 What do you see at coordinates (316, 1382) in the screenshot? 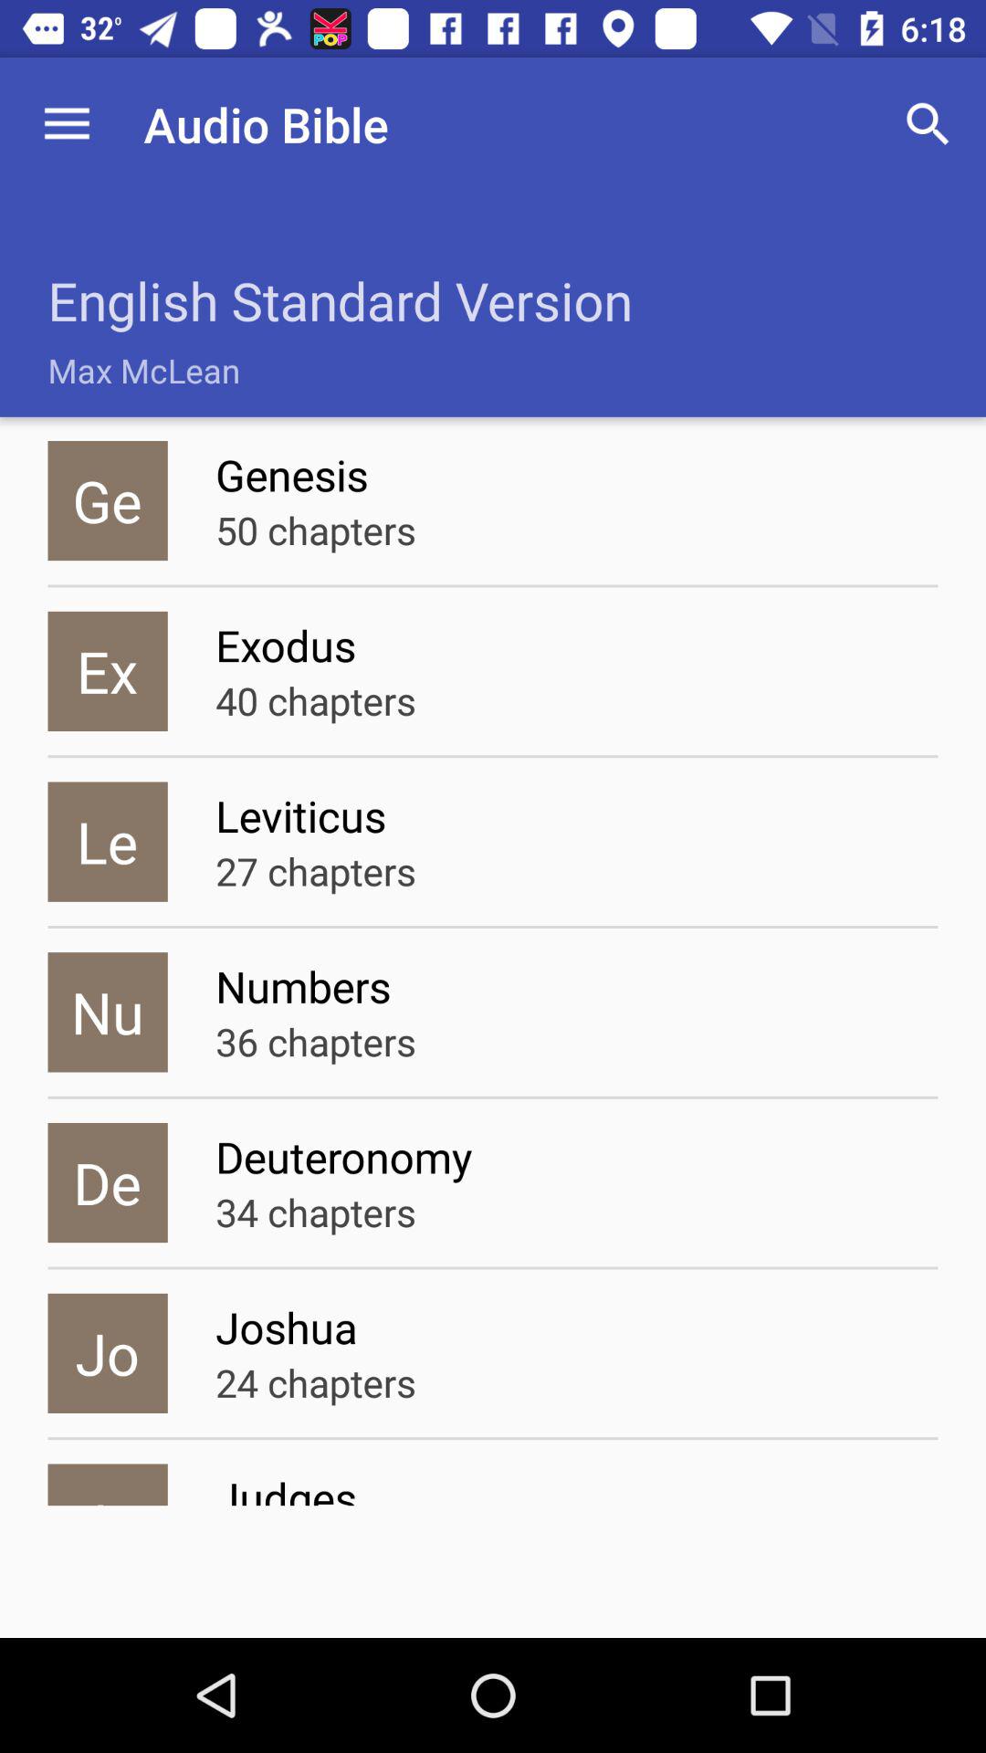
I see `open the 24 chapters item` at bounding box center [316, 1382].